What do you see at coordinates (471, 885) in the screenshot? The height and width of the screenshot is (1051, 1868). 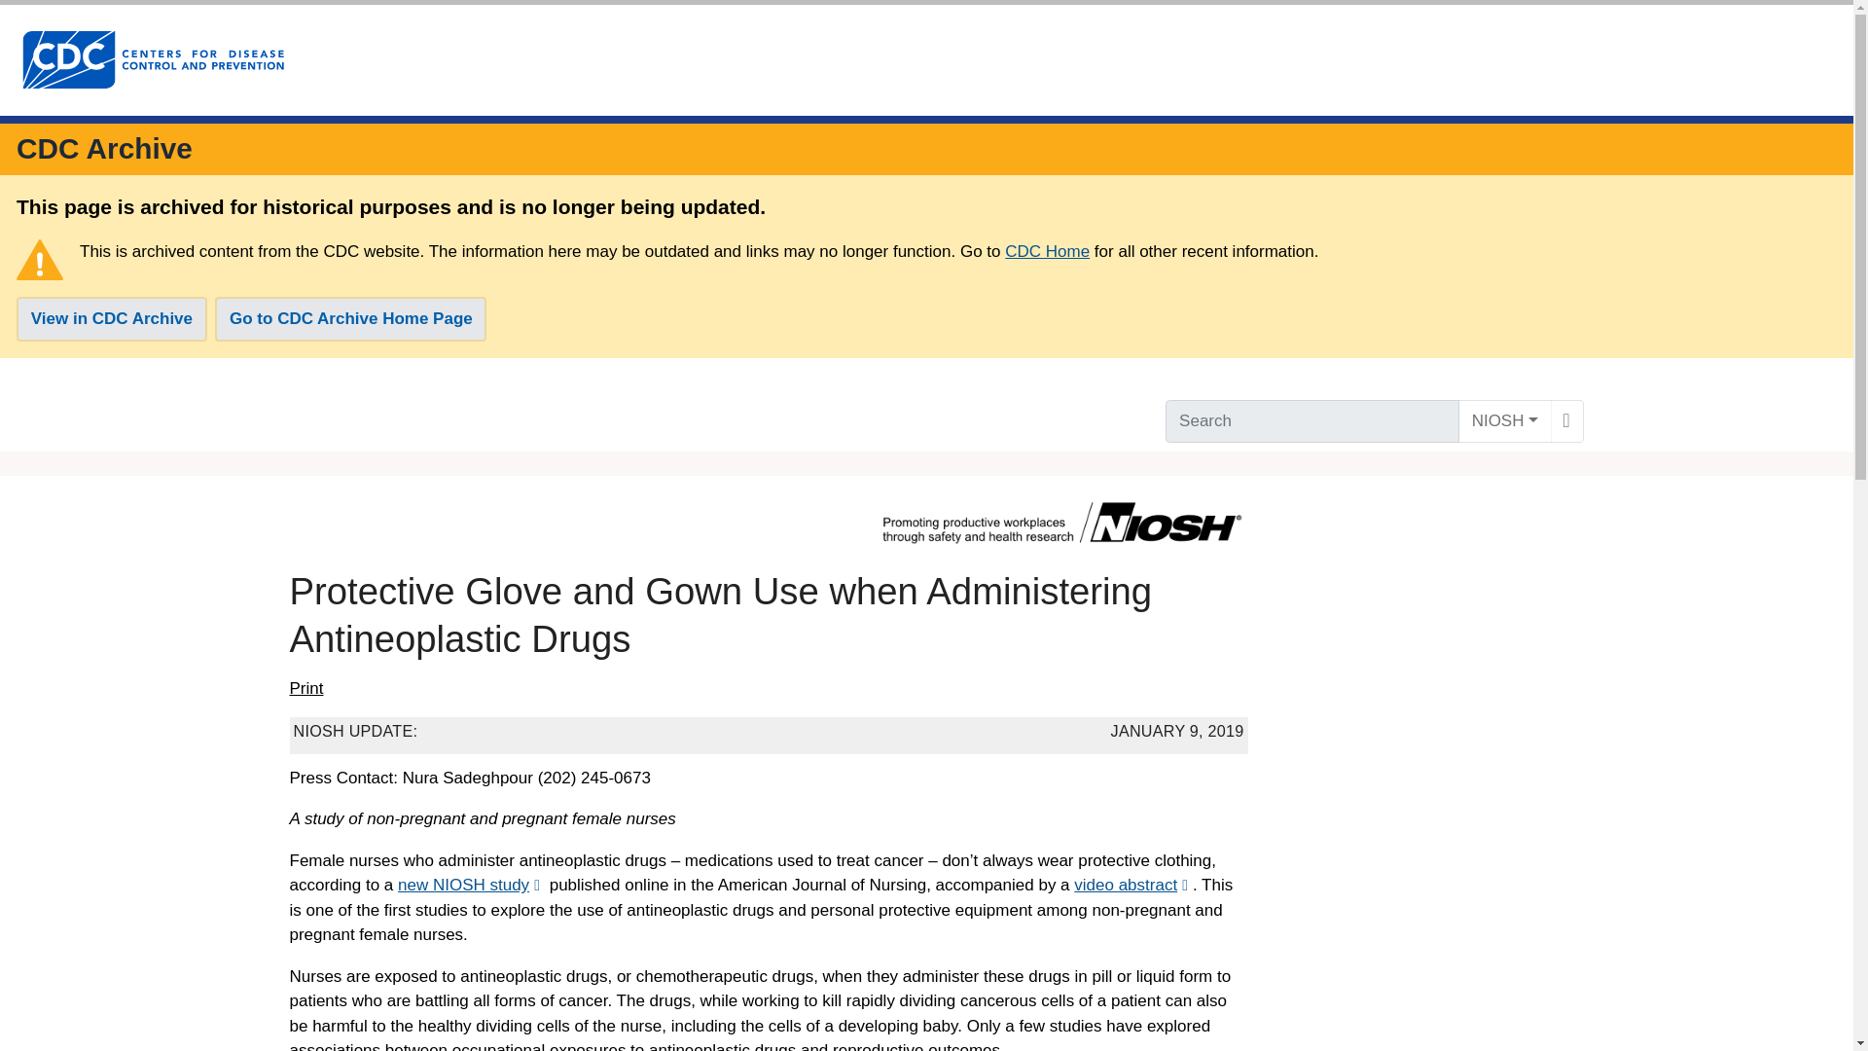 I see `new NIOSH study` at bounding box center [471, 885].